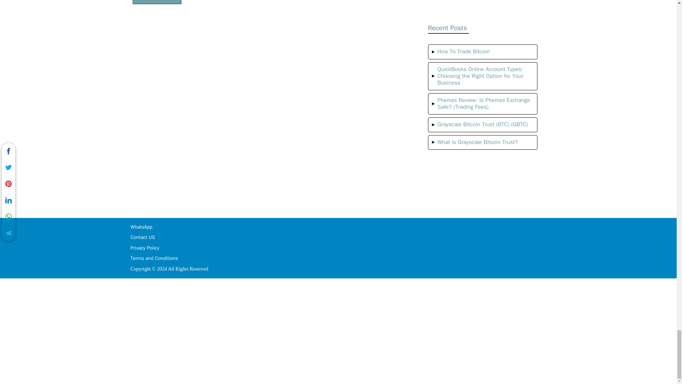  I want to click on Post Comment, so click(157, 2).